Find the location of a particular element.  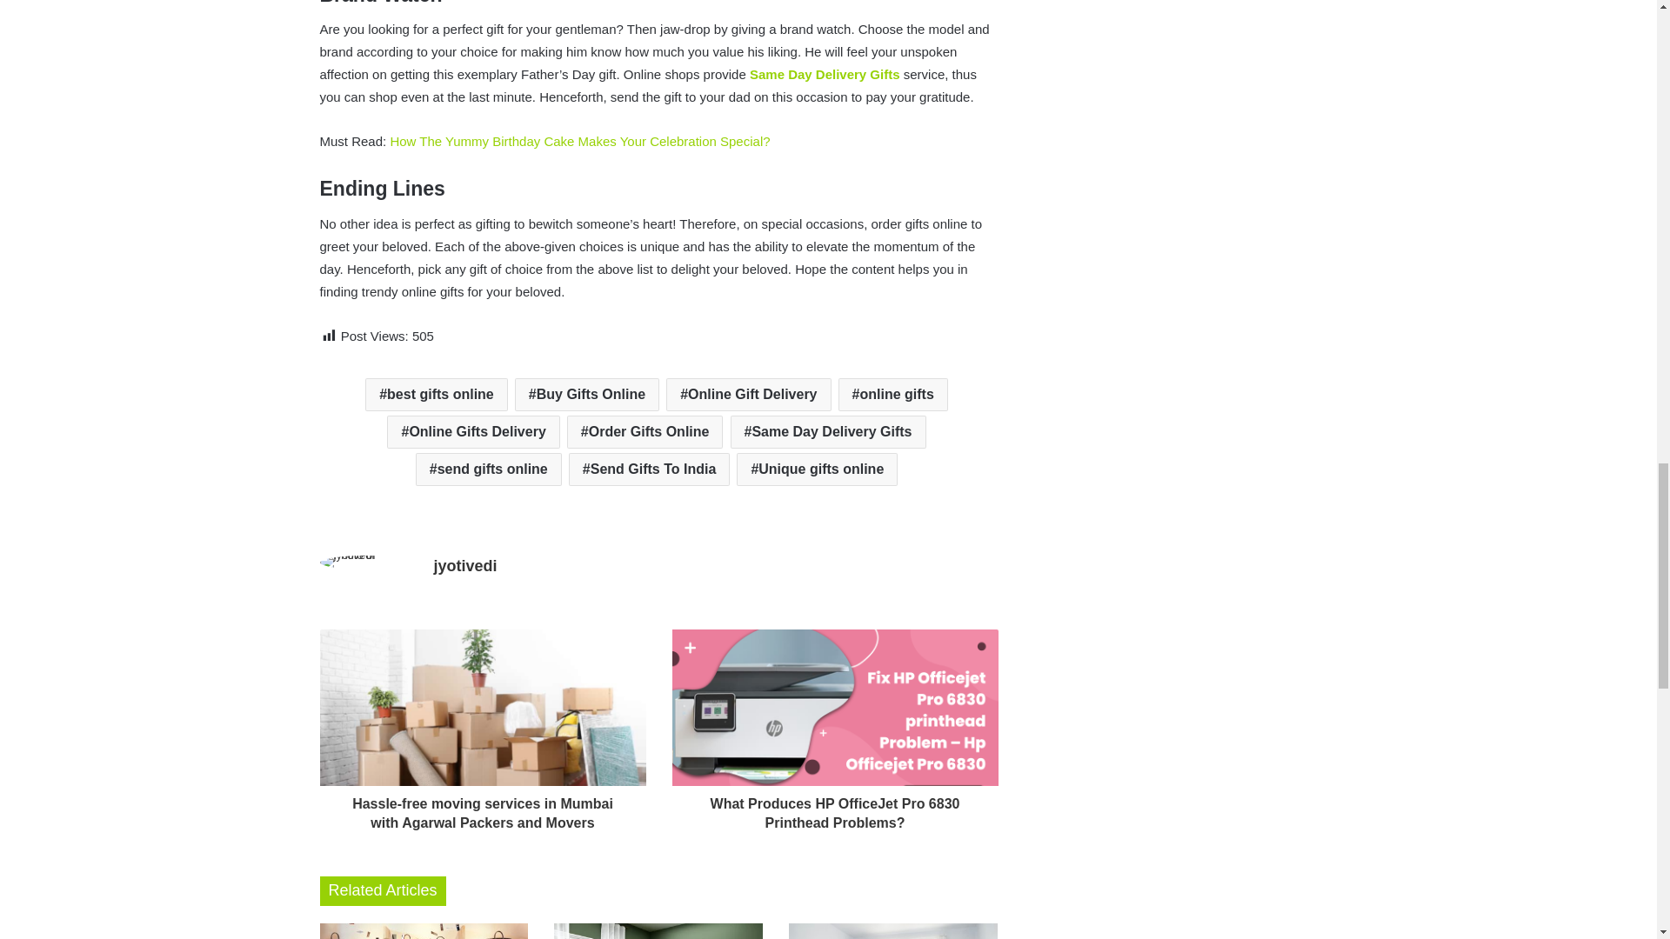

Same Day Delivery Gifts is located at coordinates (828, 432).